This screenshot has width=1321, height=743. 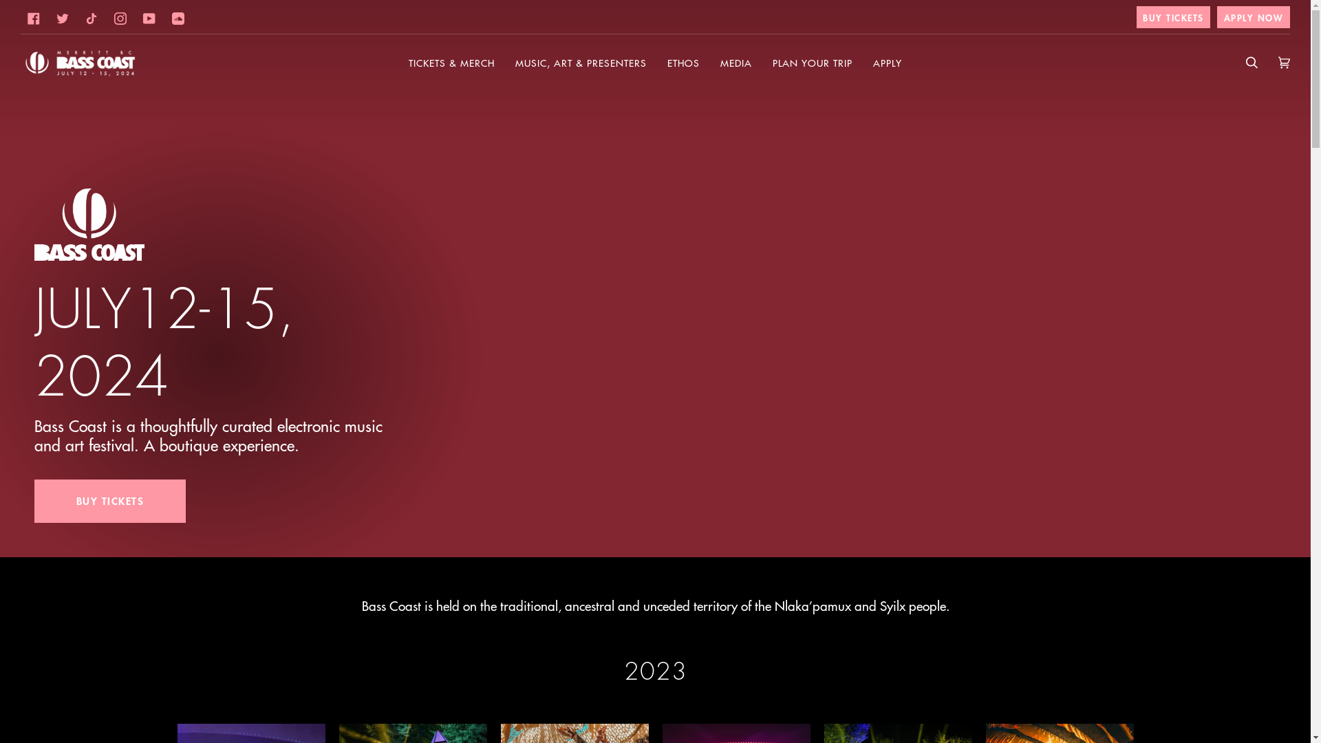 I want to click on SEARCH, so click(x=1252, y=63).